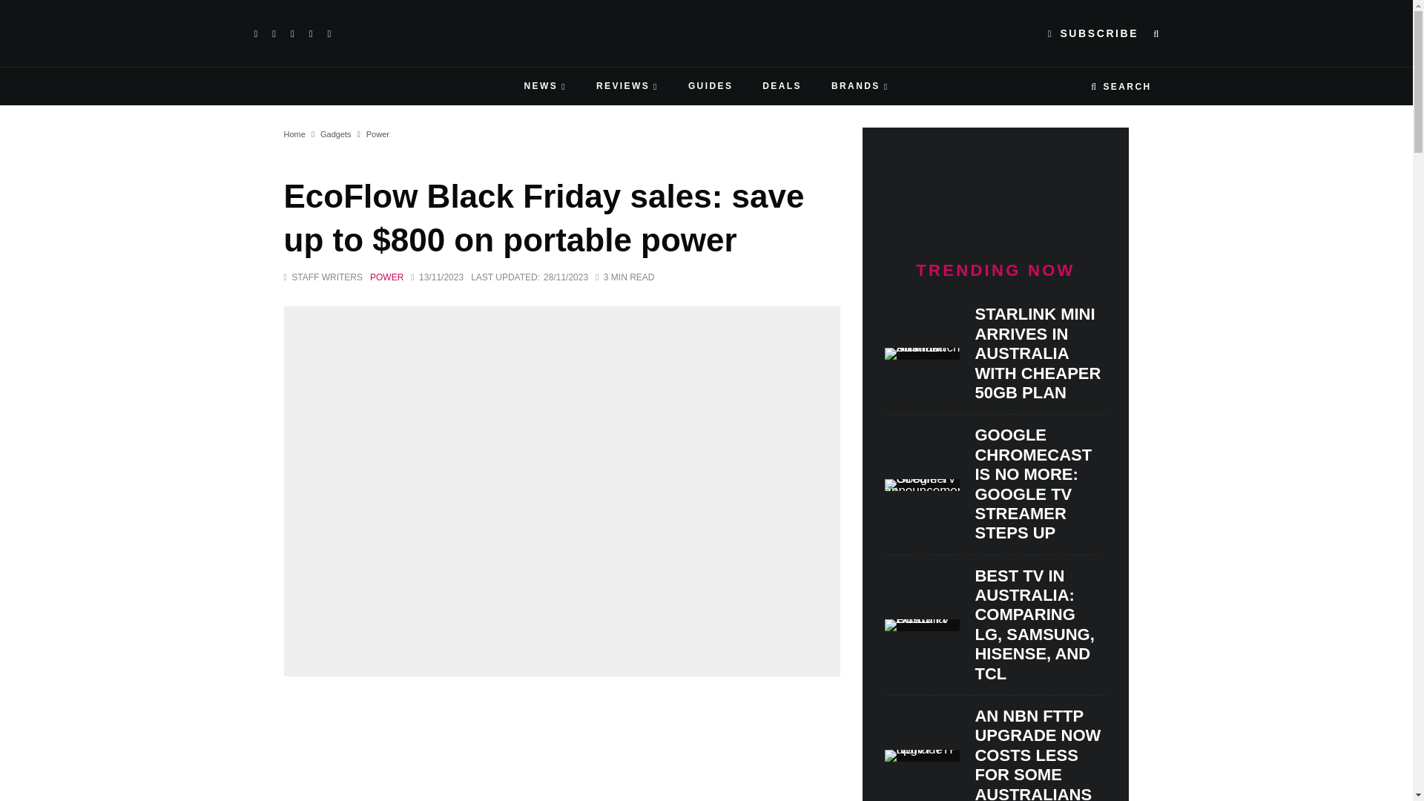  Describe the element at coordinates (1093, 34) in the screenshot. I see `SUBSCRIBE` at that location.